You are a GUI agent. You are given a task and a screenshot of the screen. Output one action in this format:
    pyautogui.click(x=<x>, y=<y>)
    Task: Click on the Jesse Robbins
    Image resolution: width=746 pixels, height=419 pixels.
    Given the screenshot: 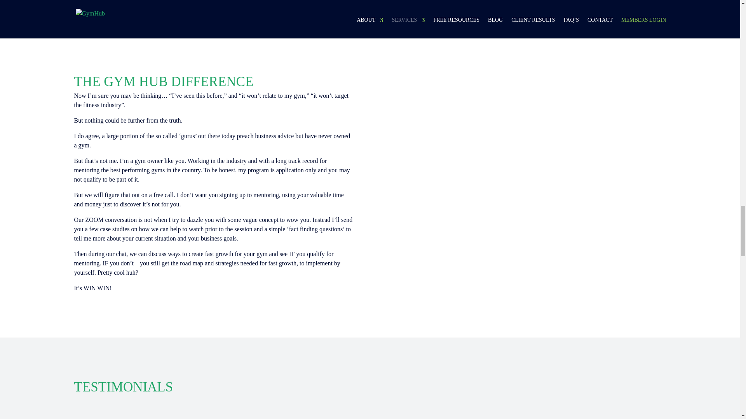 What is the action you would take?
    pyautogui.click(x=573, y=415)
    